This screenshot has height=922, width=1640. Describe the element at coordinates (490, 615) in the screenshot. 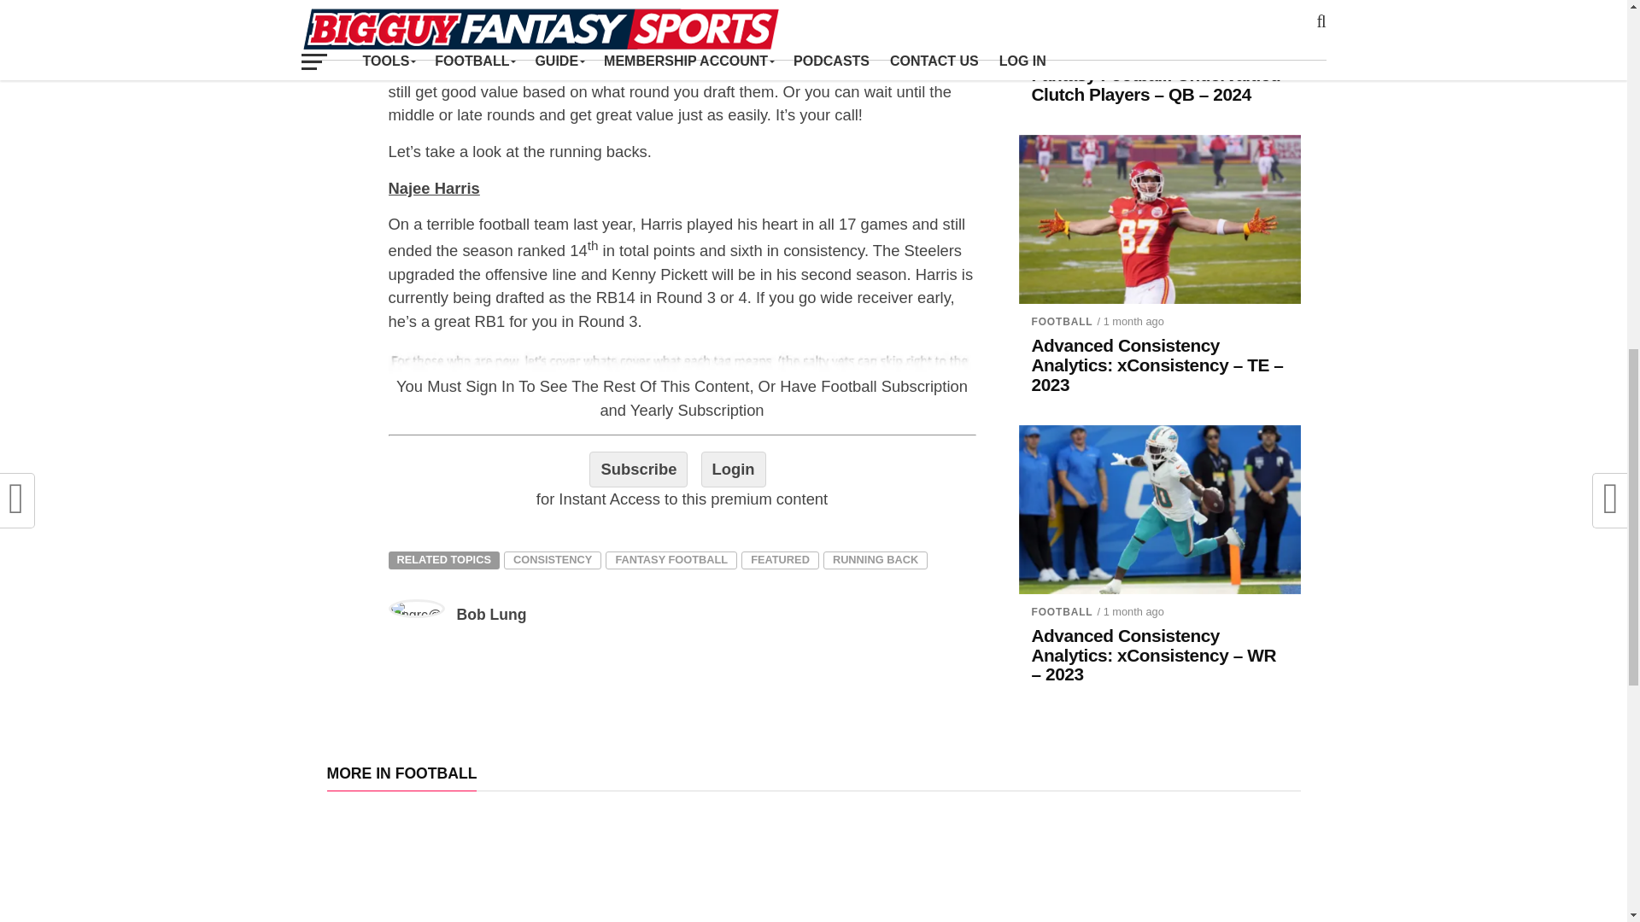

I see `Posts by Bob Lung` at that location.